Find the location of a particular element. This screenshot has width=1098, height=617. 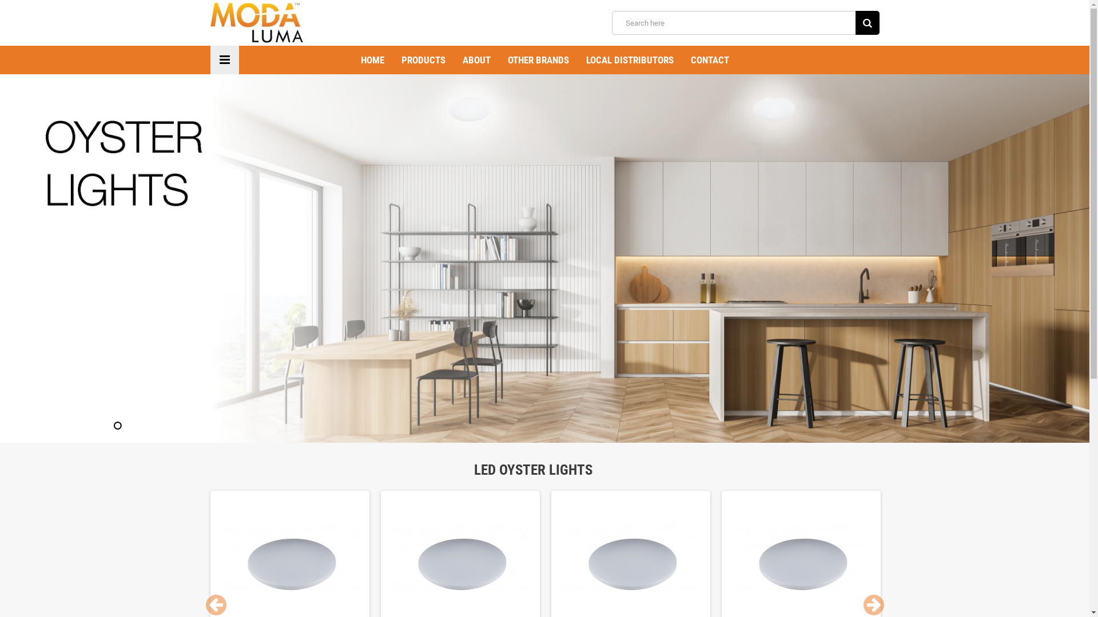

Previous is located at coordinates (216, 605).